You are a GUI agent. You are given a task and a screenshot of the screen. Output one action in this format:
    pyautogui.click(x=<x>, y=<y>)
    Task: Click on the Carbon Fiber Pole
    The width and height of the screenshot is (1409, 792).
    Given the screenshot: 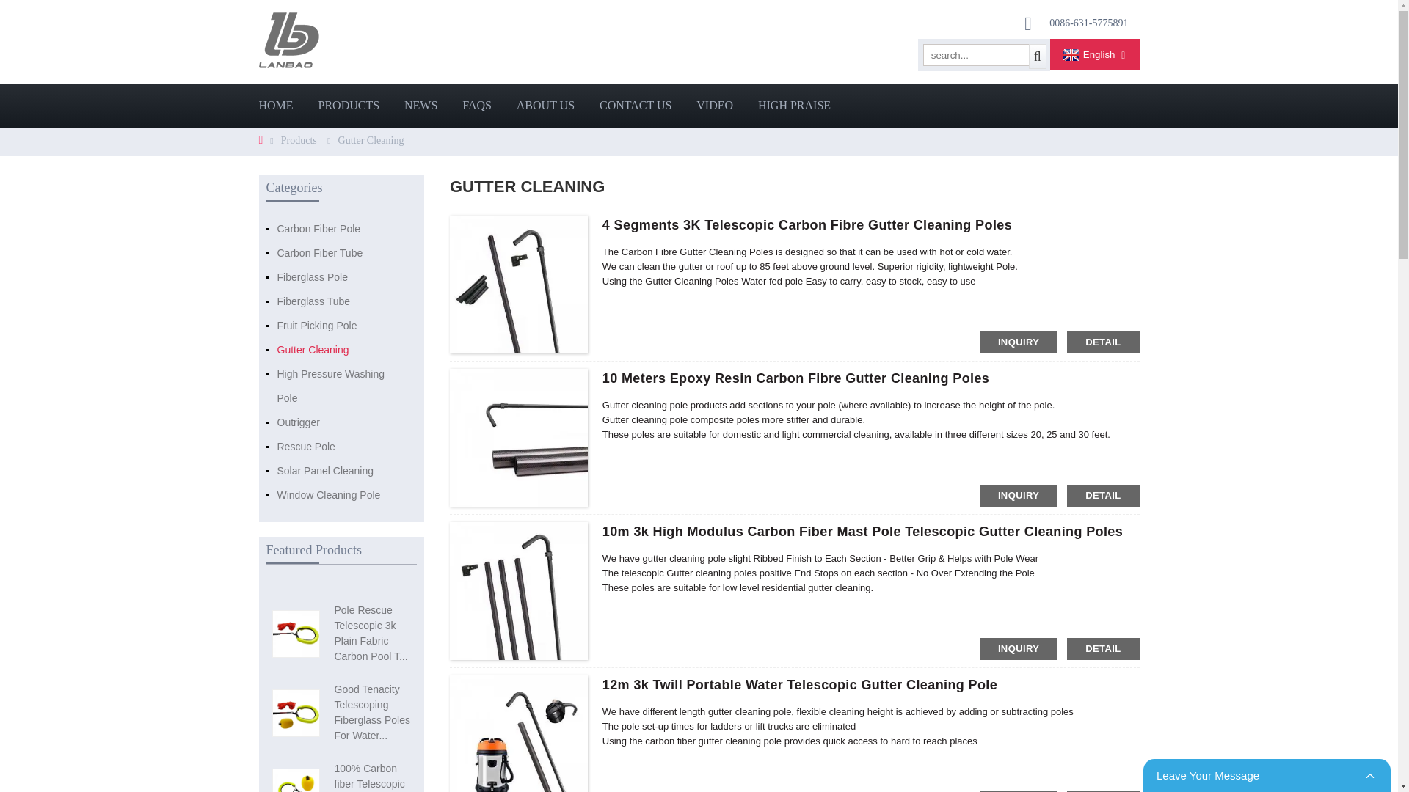 What is the action you would take?
    pyautogui.click(x=341, y=229)
    